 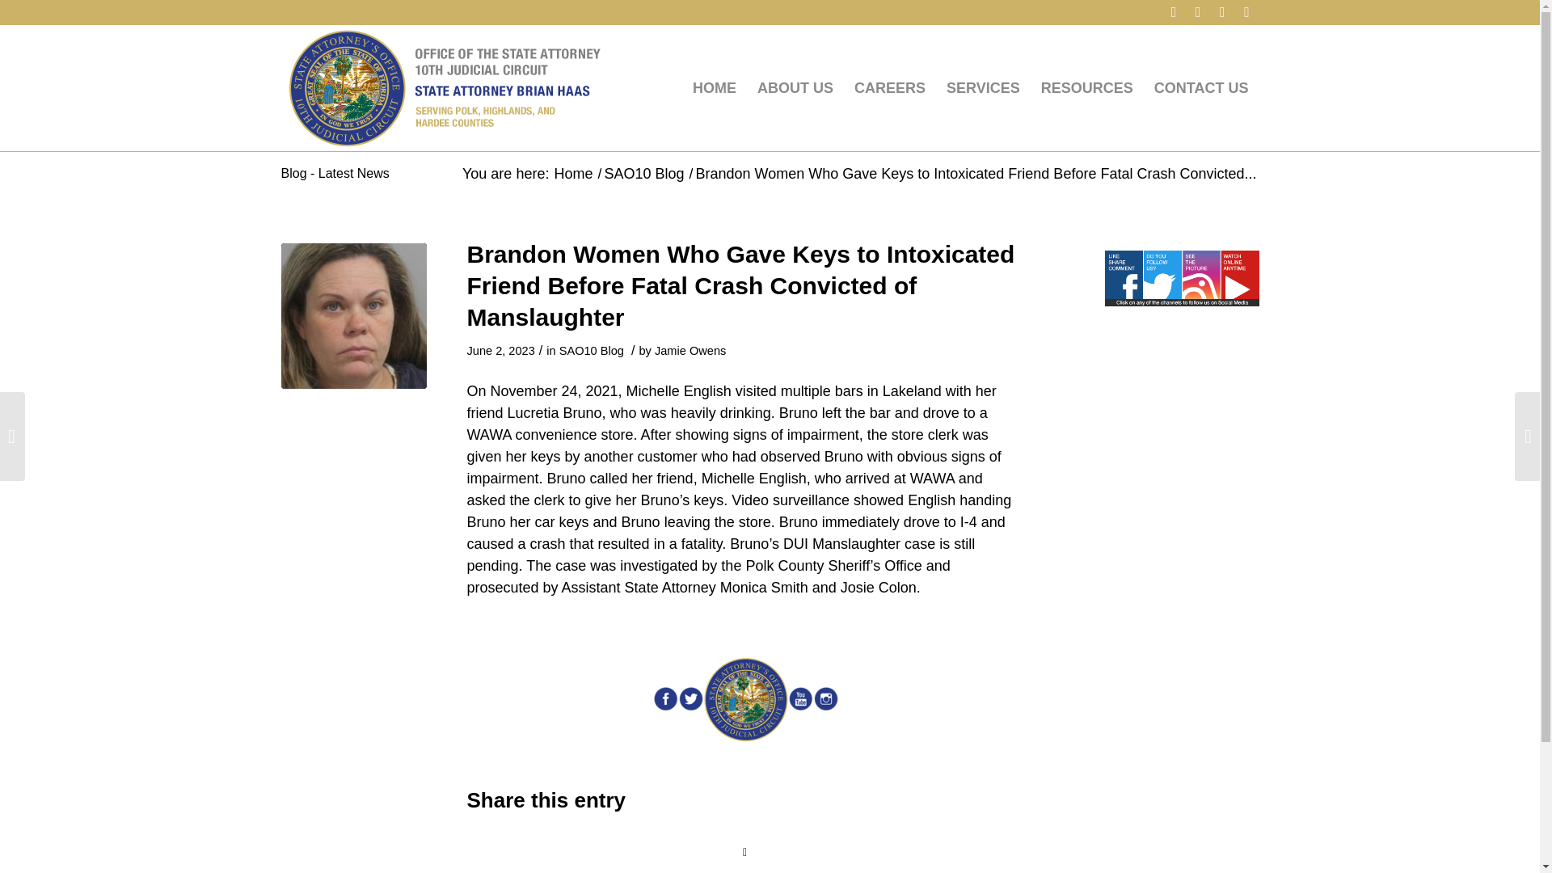 What do you see at coordinates (1198, 12) in the screenshot?
I see `Twitter` at bounding box center [1198, 12].